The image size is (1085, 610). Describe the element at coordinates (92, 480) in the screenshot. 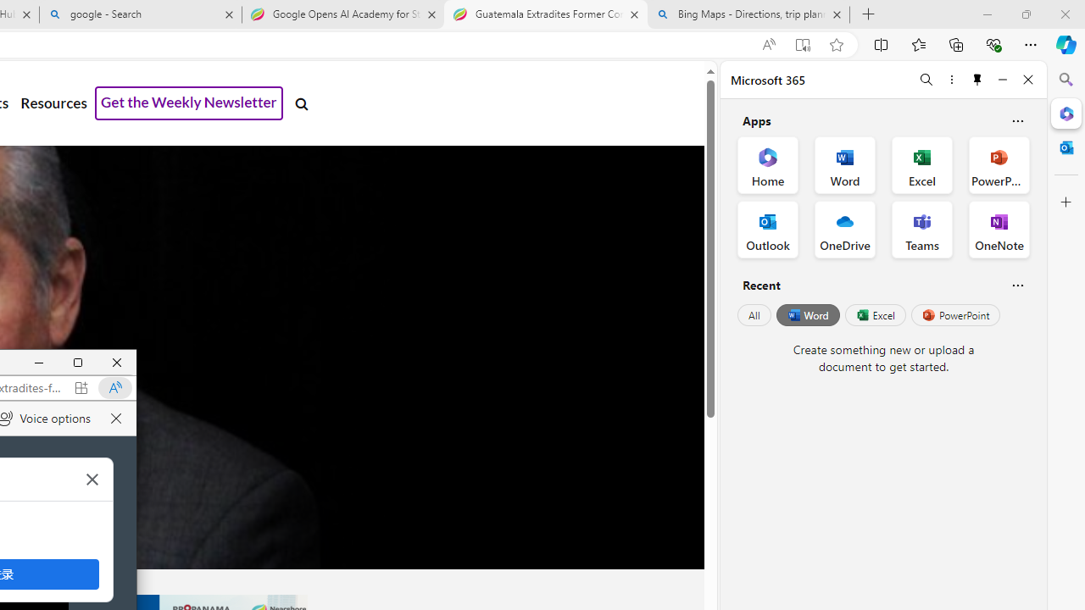

I see `Class: Bz112c Bz112c-r9oPif` at that location.